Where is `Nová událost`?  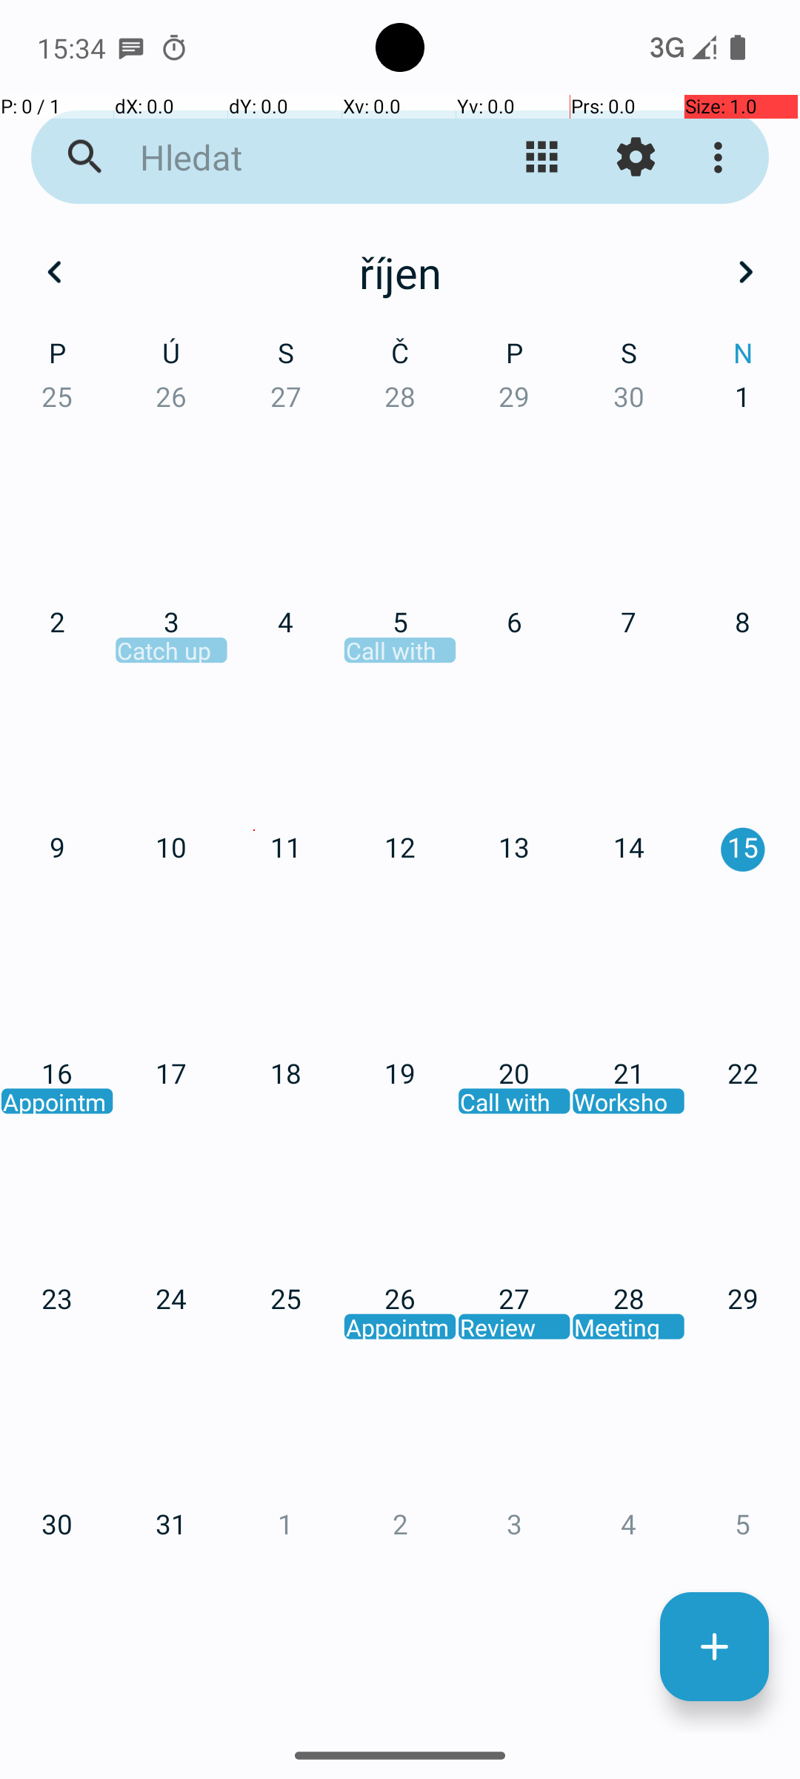 Nová událost is located at coordinates (714, 1647).